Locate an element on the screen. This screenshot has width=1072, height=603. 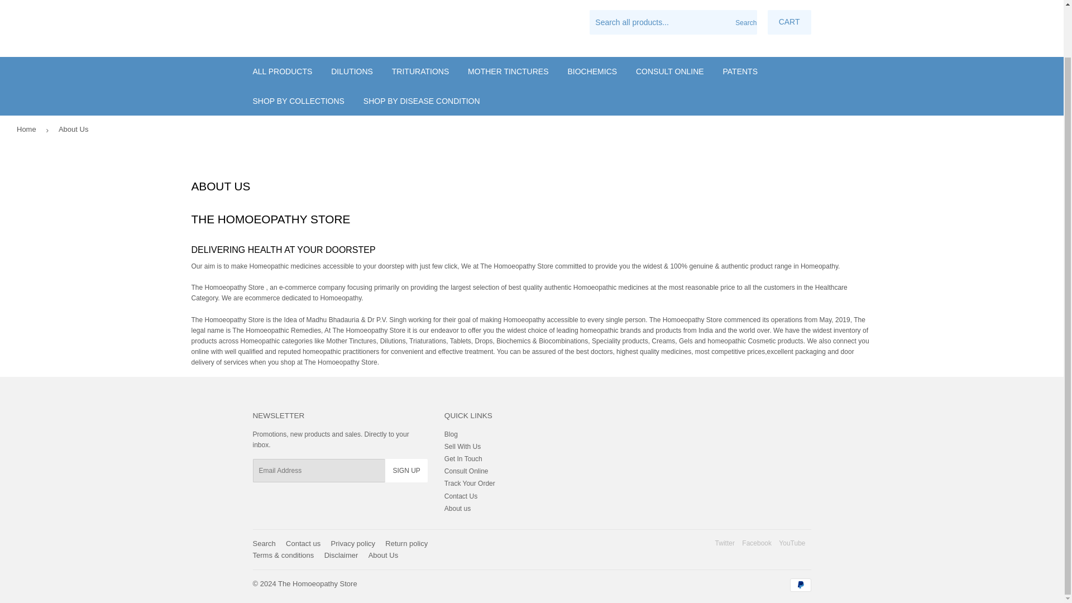
Search is located at coordinates (744, 22).